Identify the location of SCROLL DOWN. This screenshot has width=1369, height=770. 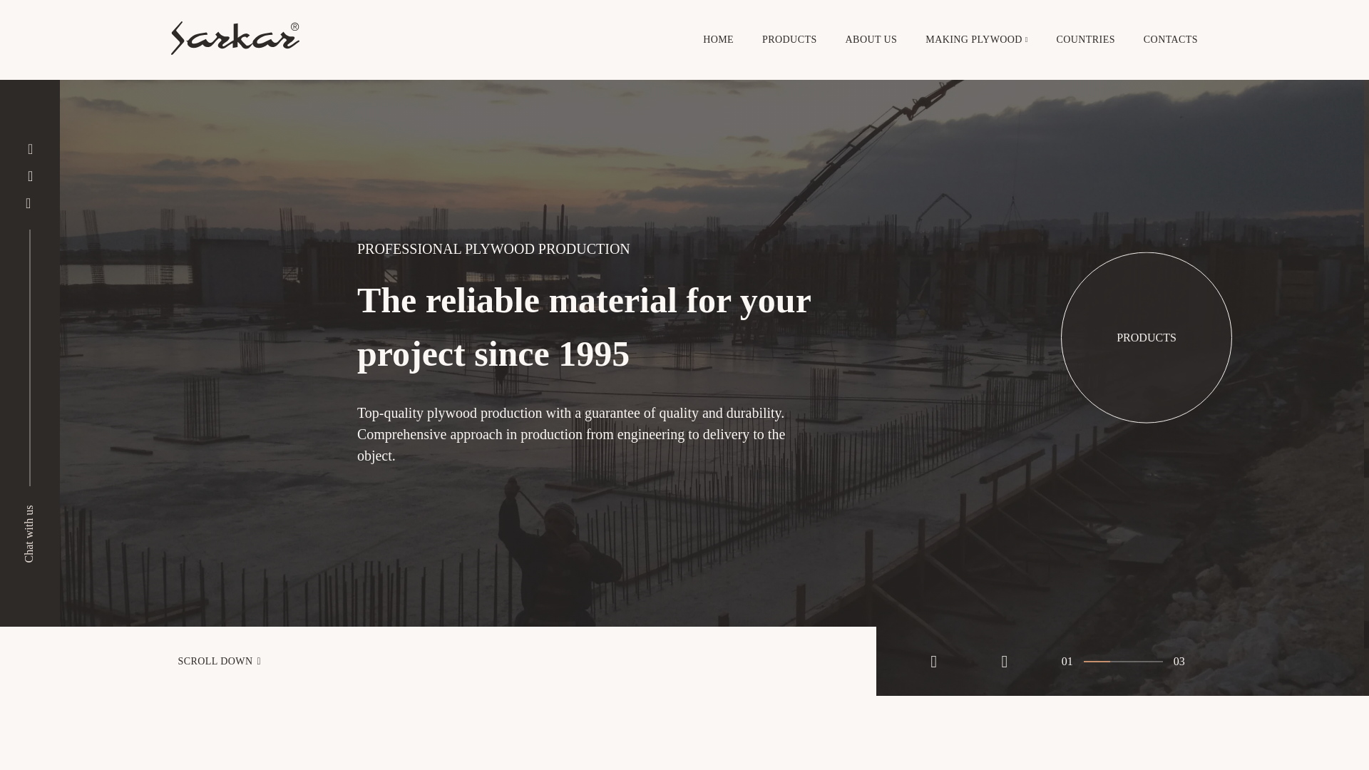
(438, 662).